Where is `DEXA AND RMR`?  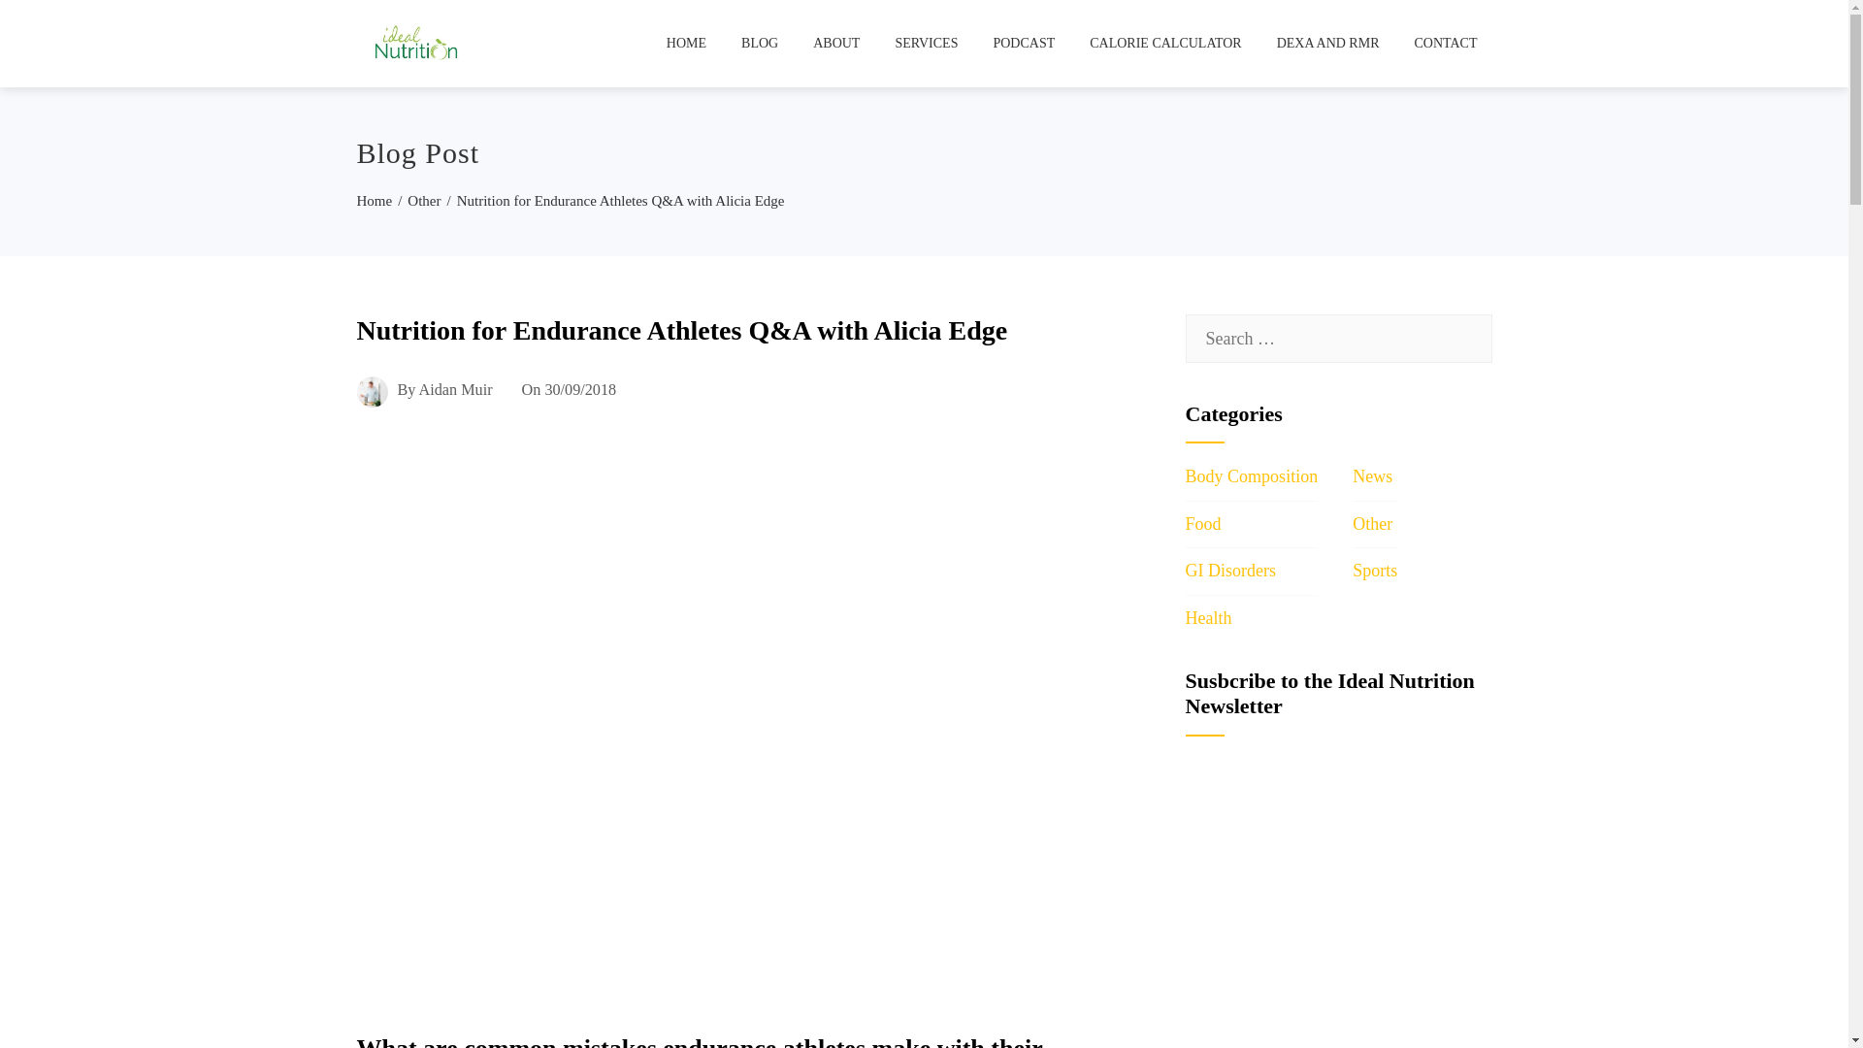 DEXA AND RMR is located at coordinates (1327, 43).